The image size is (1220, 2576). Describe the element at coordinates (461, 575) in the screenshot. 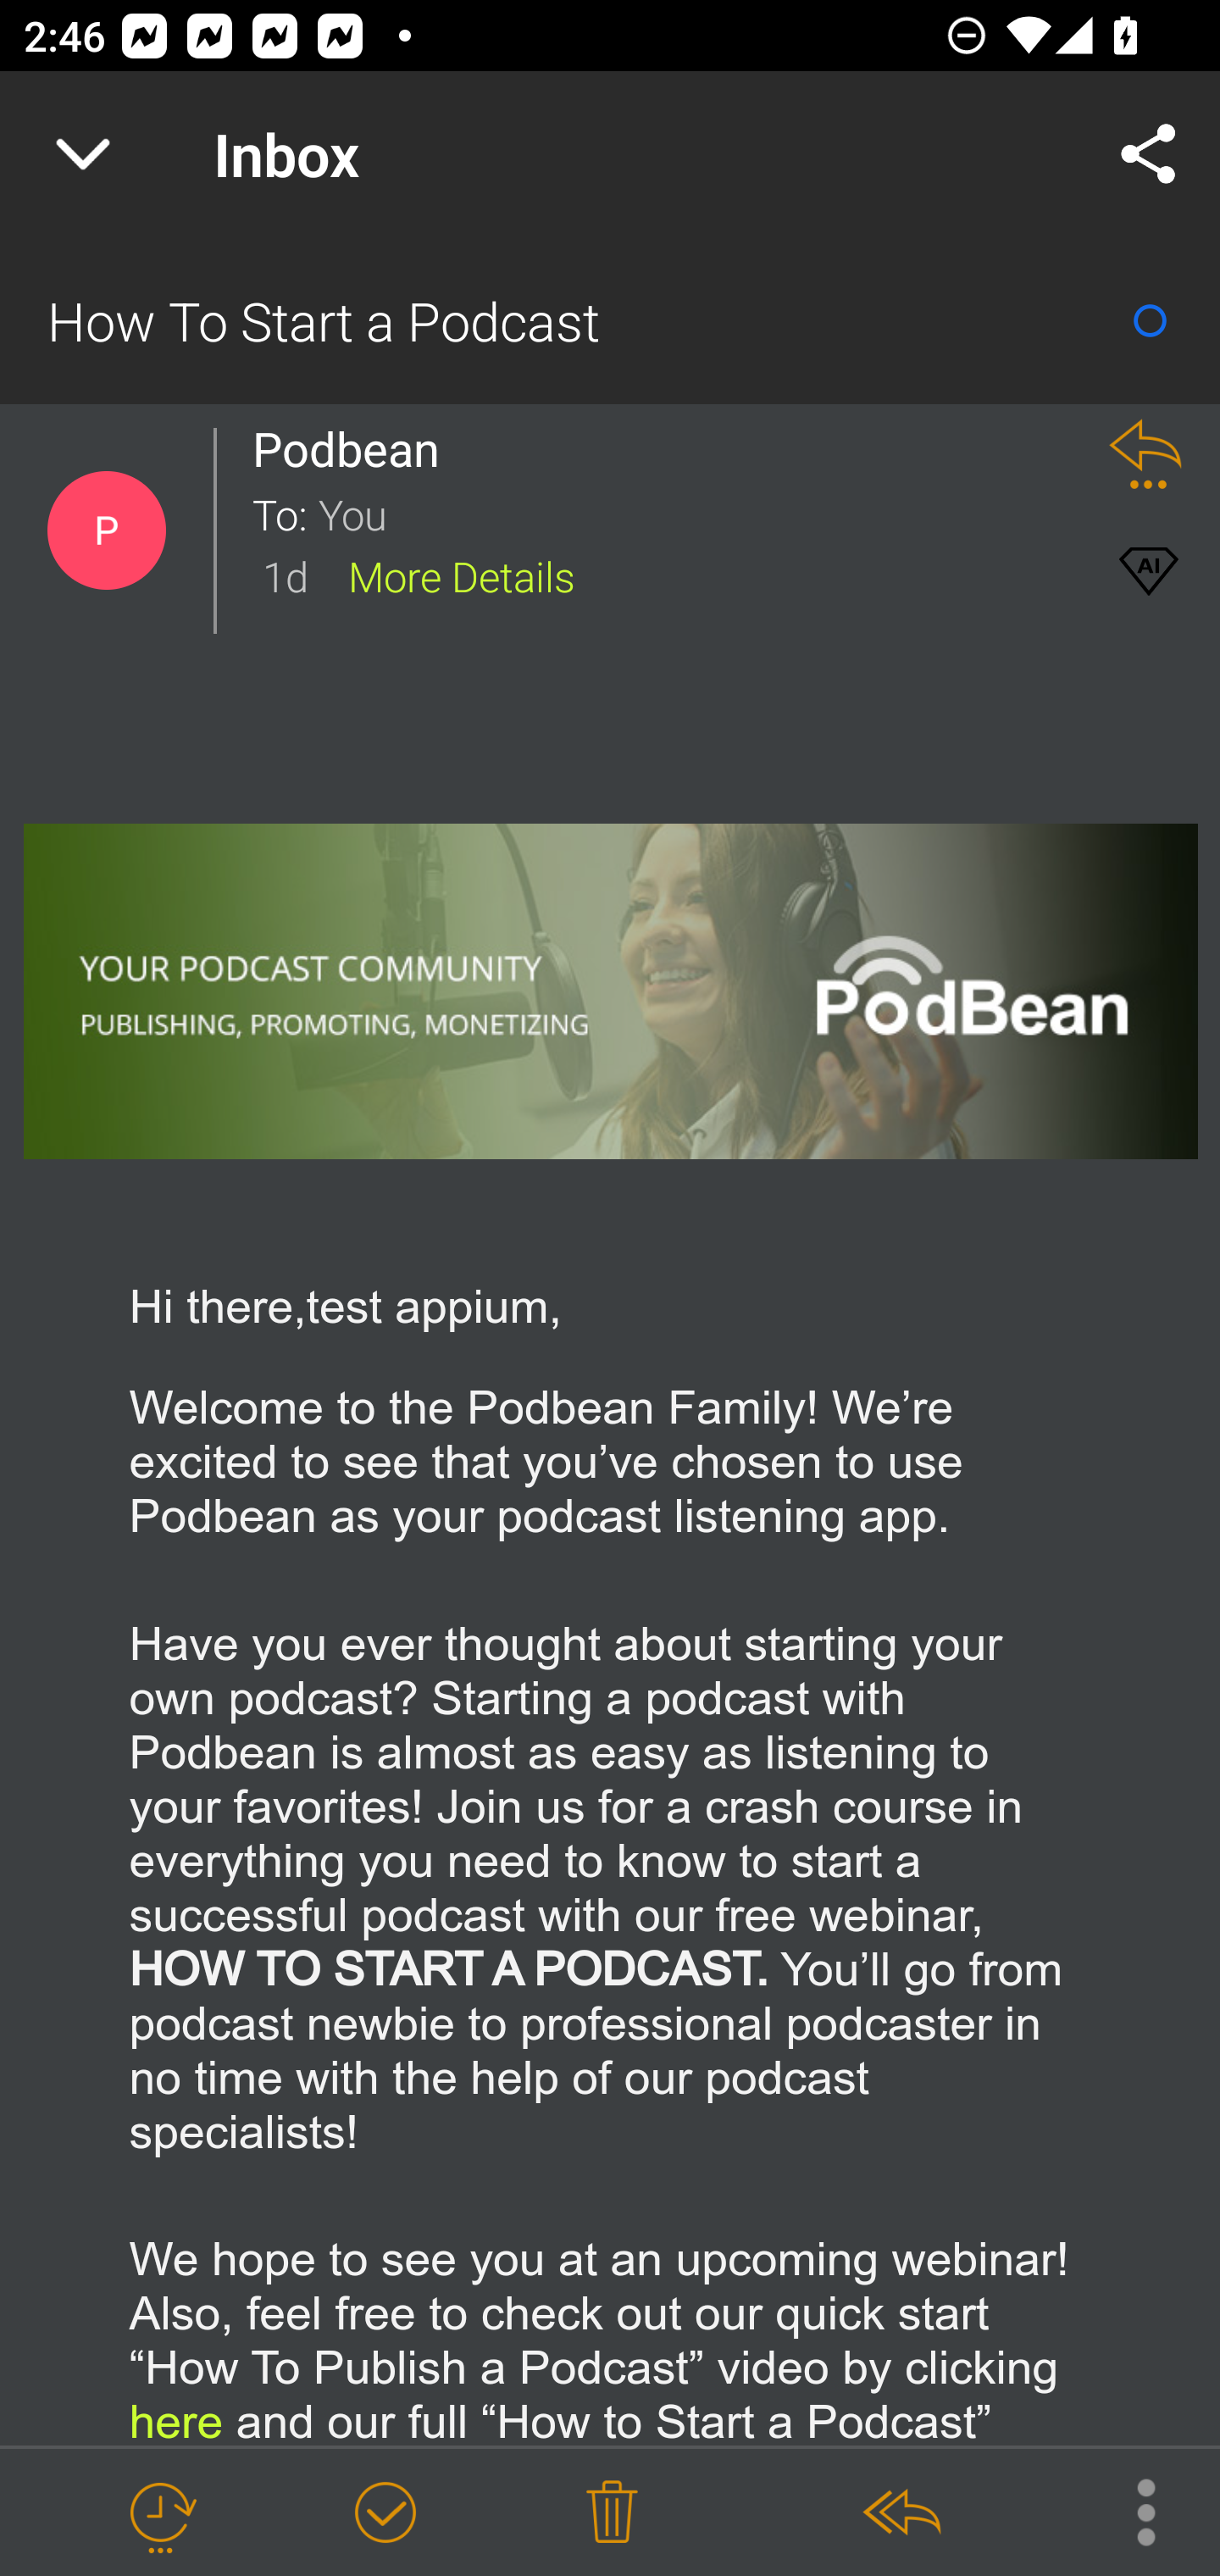

I see `More Details` at that location.